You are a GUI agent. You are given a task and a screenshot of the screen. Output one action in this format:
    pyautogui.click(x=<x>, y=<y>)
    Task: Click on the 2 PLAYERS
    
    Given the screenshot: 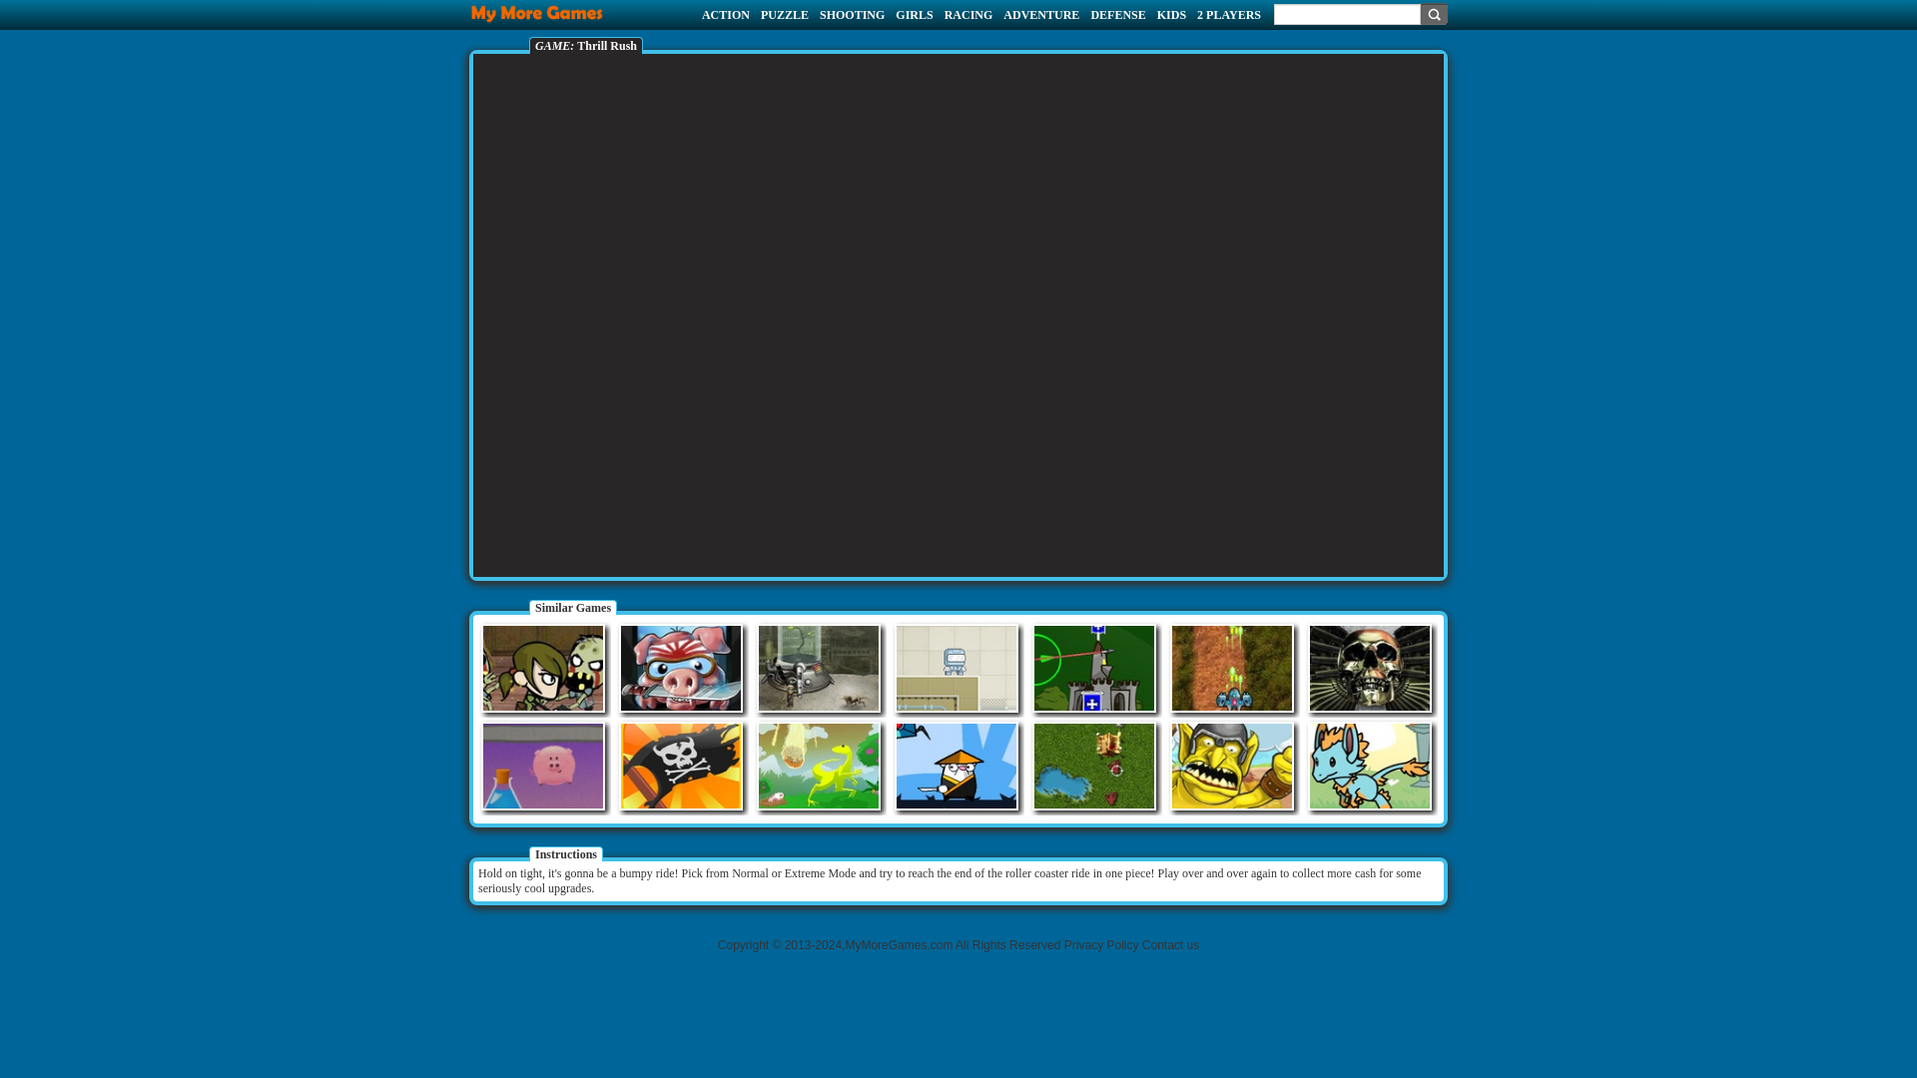 What is the action you would take?
    pyautogui.click(x=1228, y=14)
    